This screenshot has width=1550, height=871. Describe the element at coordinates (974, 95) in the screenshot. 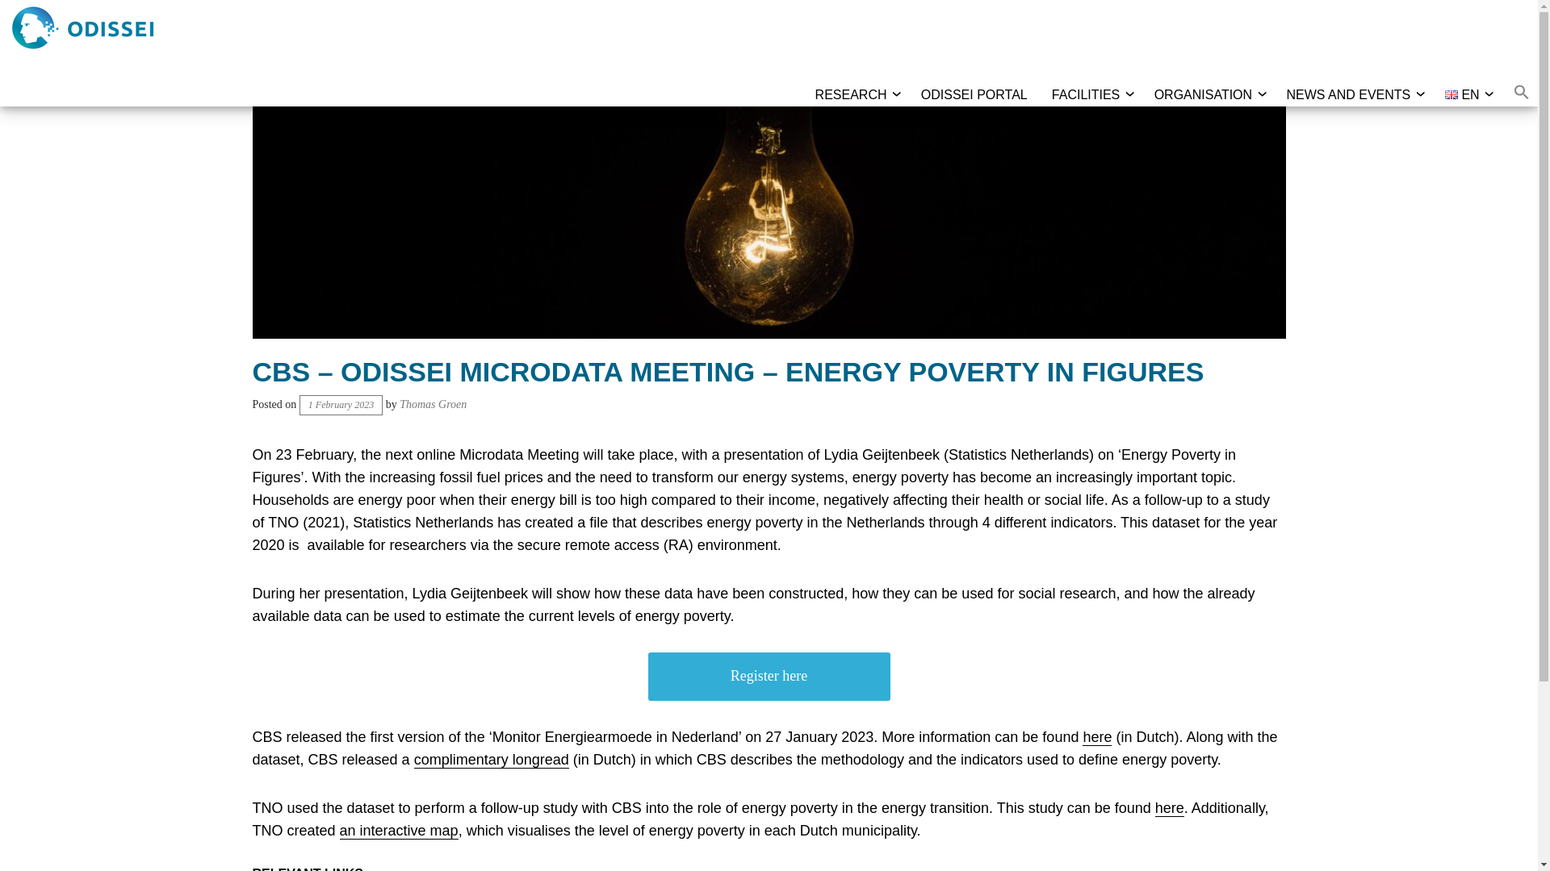

I see `ODISSEI PORTAL` at that location.